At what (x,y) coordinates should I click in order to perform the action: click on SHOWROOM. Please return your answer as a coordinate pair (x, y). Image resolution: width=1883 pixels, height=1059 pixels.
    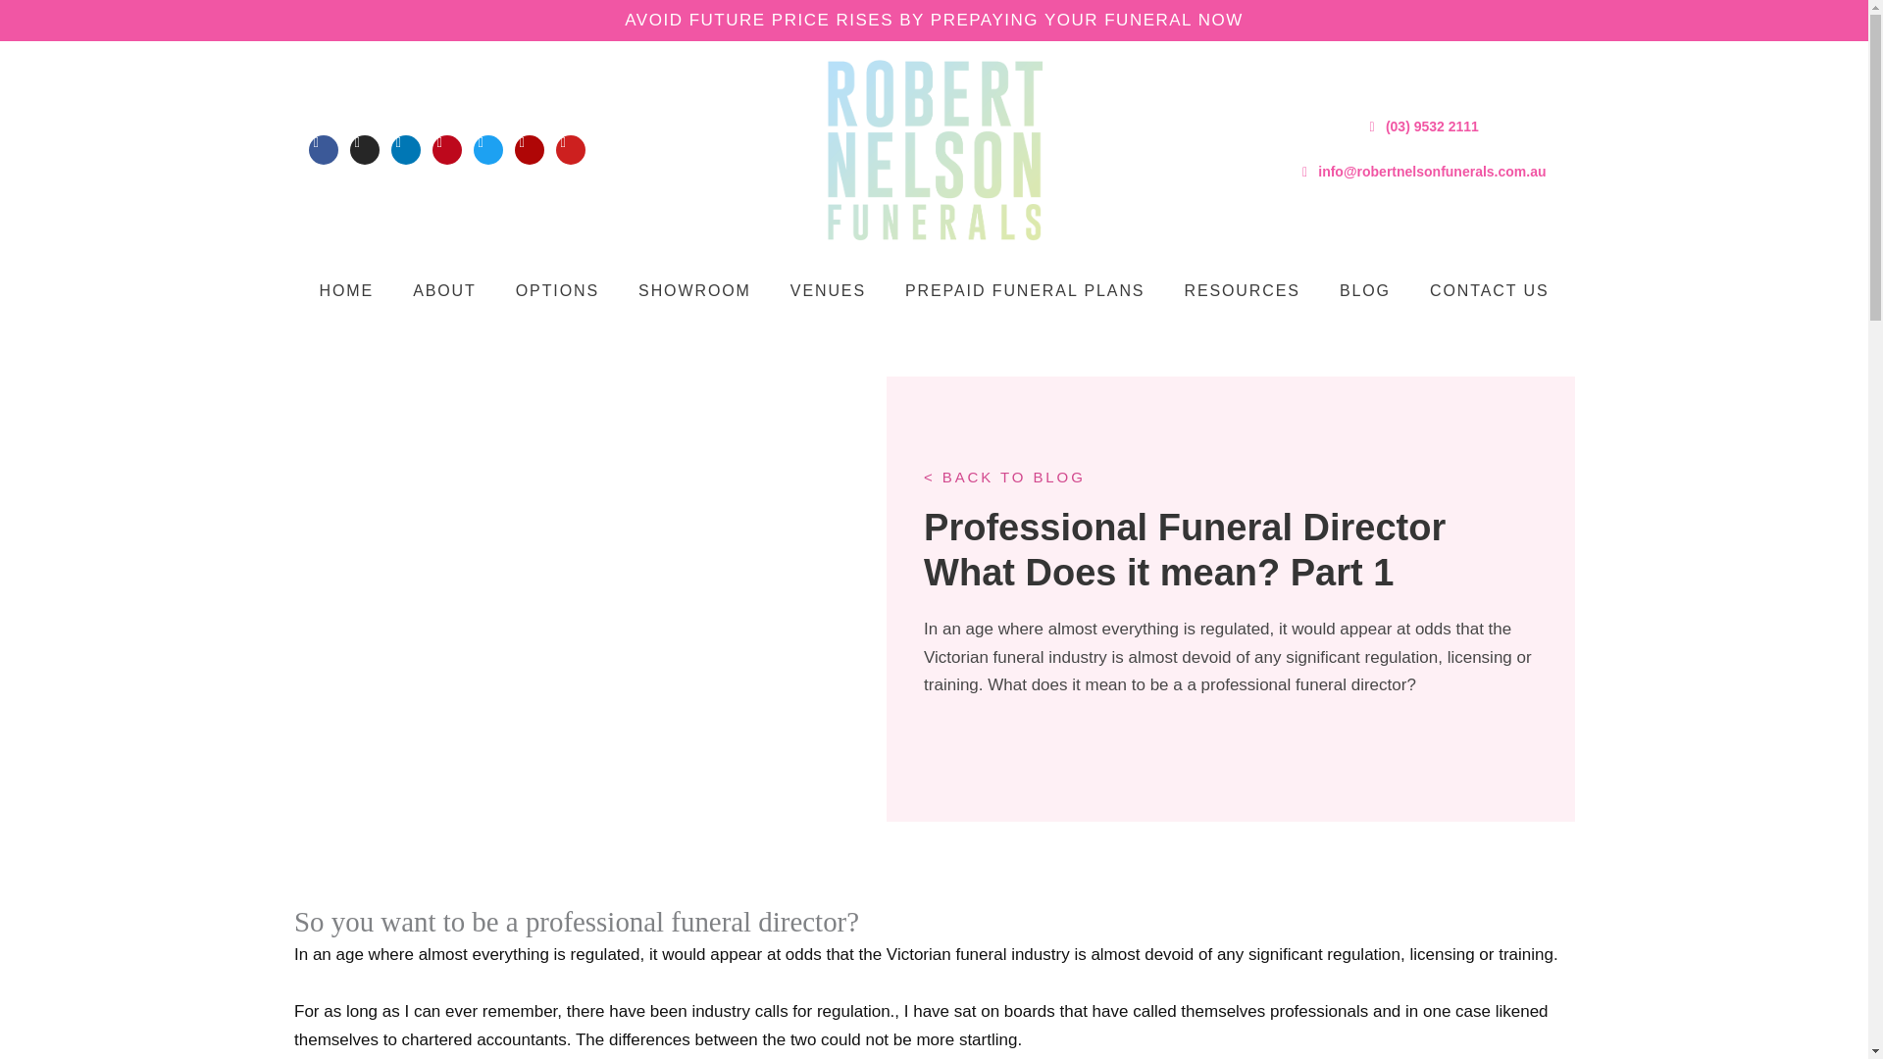
    Looking at the image, I should click on (694, 290).